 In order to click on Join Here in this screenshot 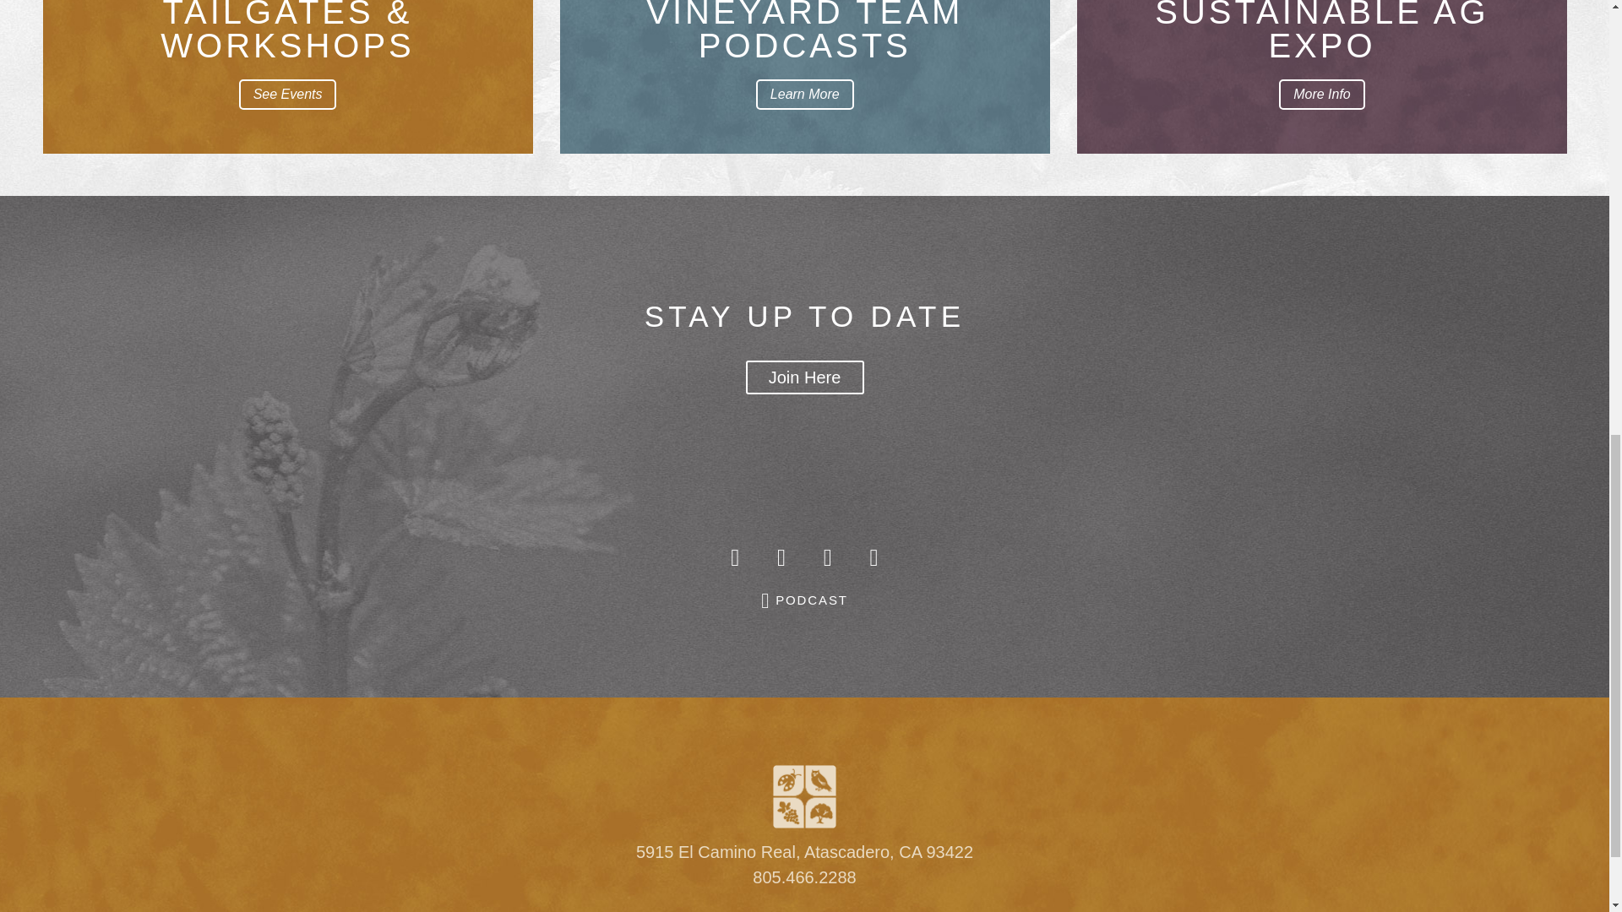, I will do `click(803, 377)`.